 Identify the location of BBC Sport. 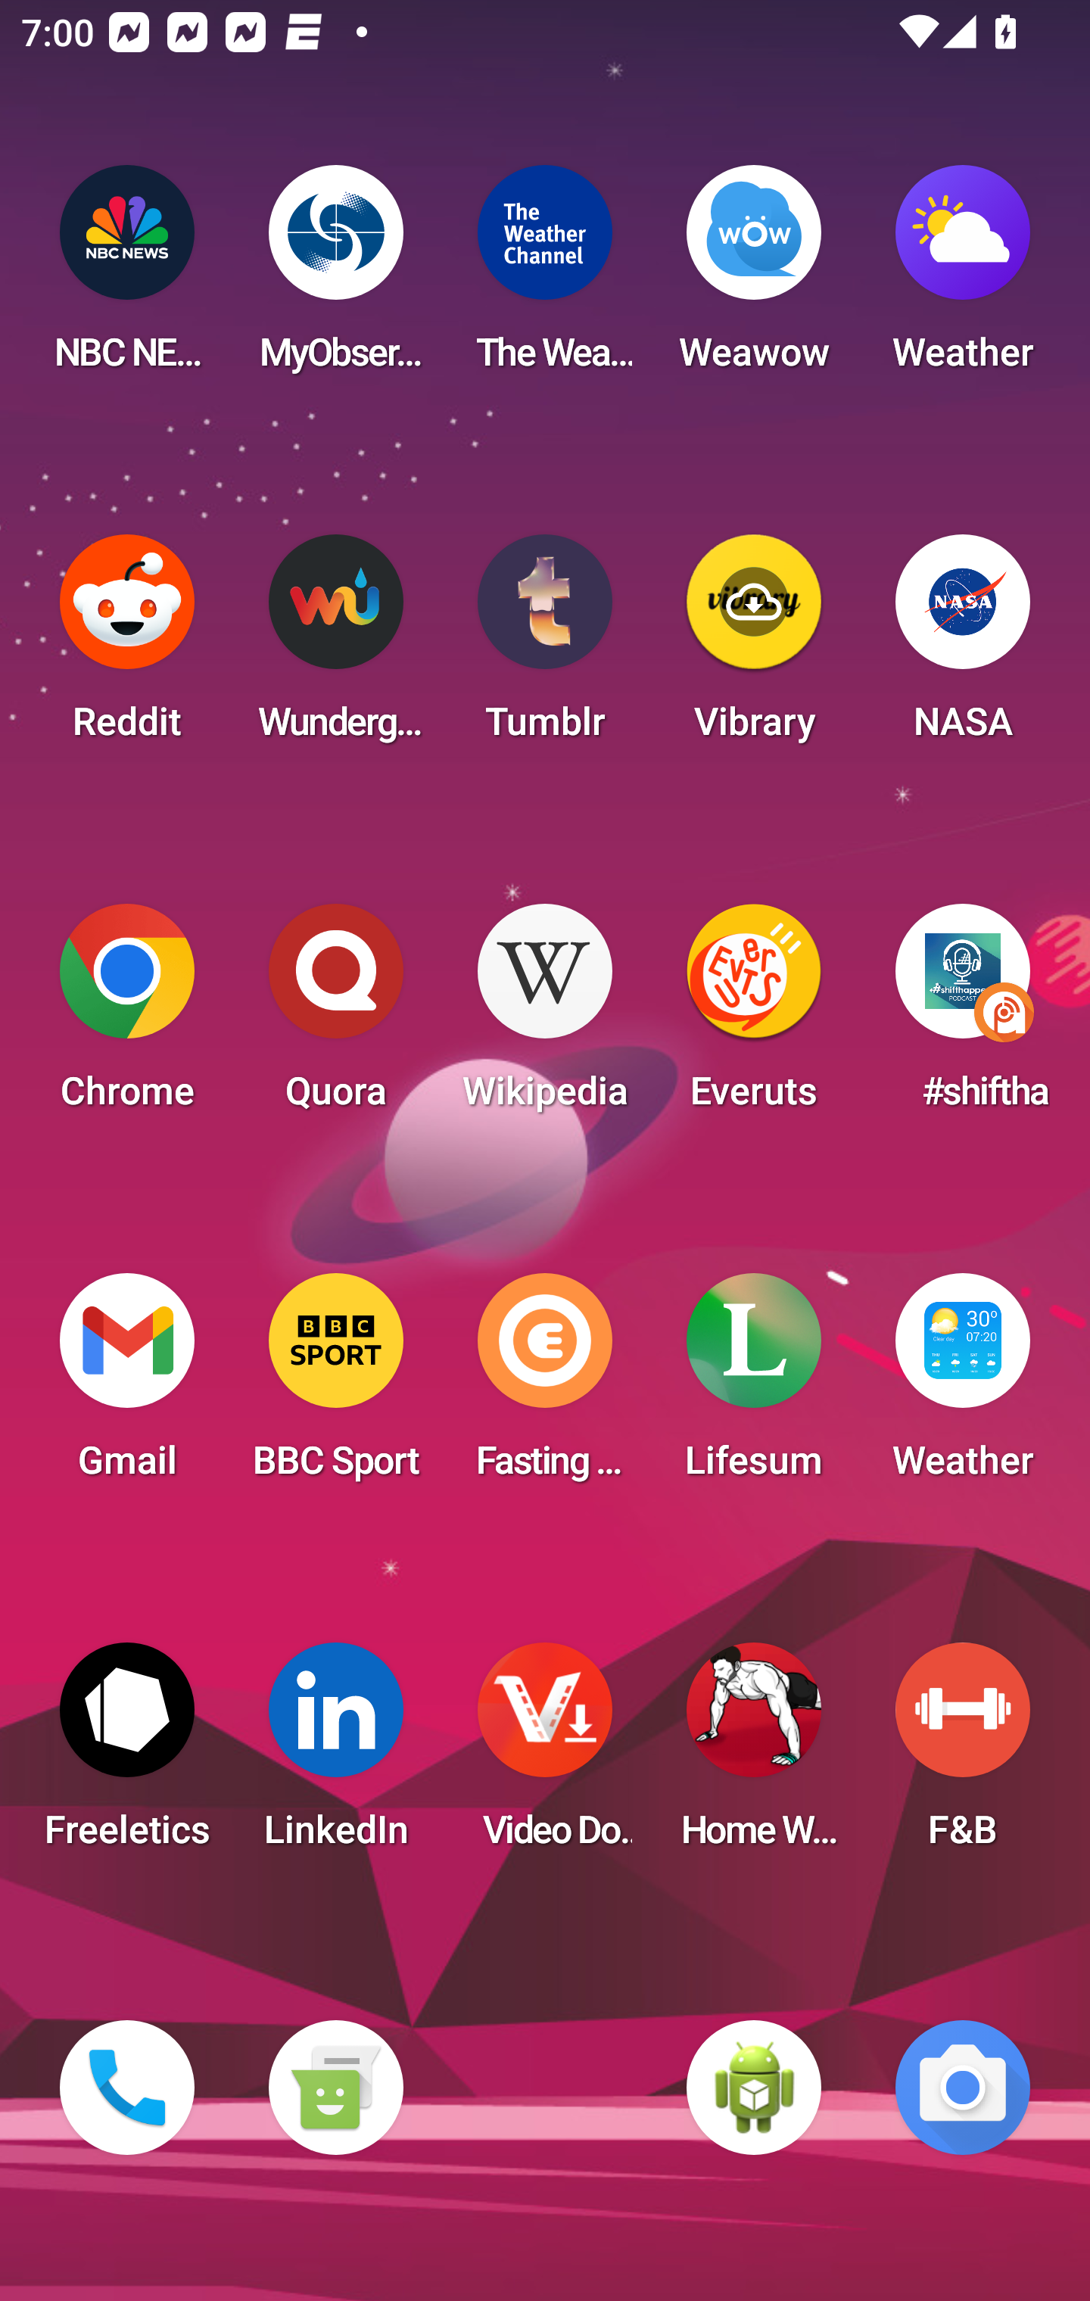
(335, 1385).